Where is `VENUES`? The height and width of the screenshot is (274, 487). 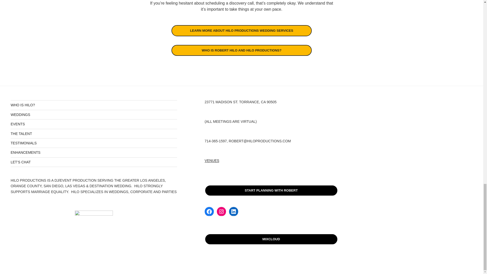
VENUES is located at coordinates (212, 161).